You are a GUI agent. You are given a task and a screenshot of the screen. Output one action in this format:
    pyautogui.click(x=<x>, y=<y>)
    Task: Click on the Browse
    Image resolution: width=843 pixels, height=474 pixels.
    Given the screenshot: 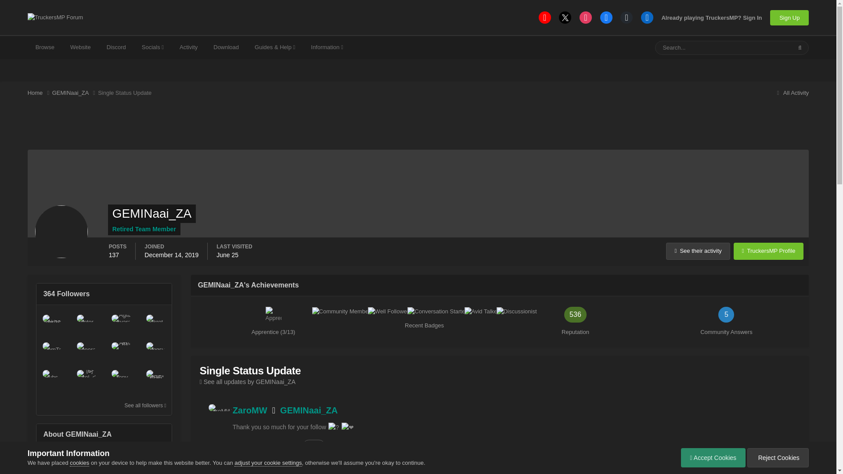 What is the action you would take?
    pyautogui.click(x=45, y=47)
    